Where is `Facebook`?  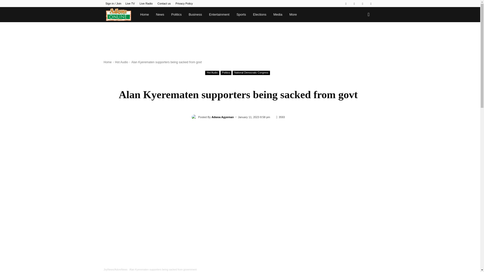 Facebook is located at coordinates (346, 4).